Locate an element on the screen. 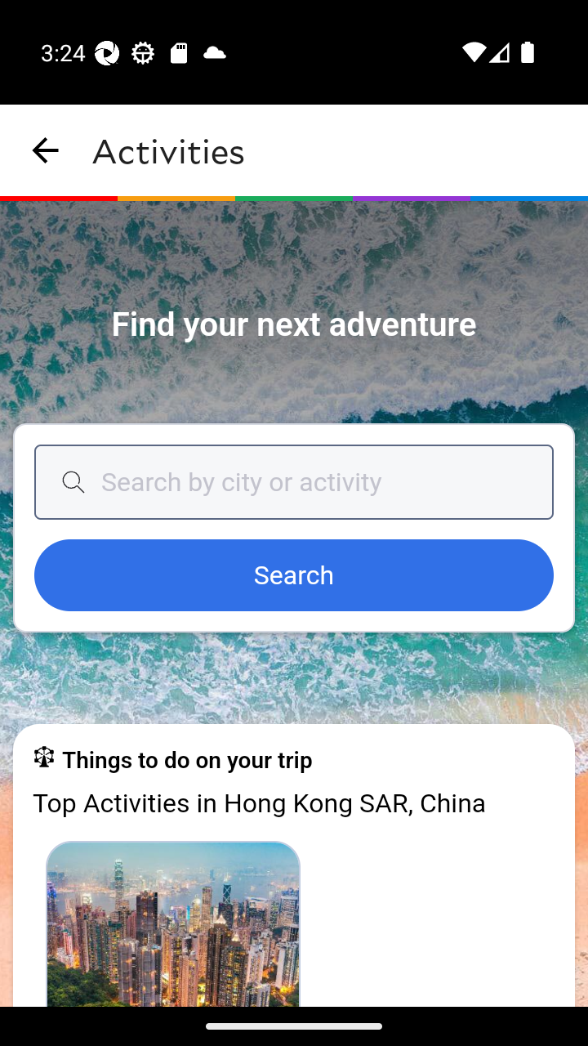 The height and width of the screenshot is (1046, 588). navigation_button is located at coordinates (46, 150).